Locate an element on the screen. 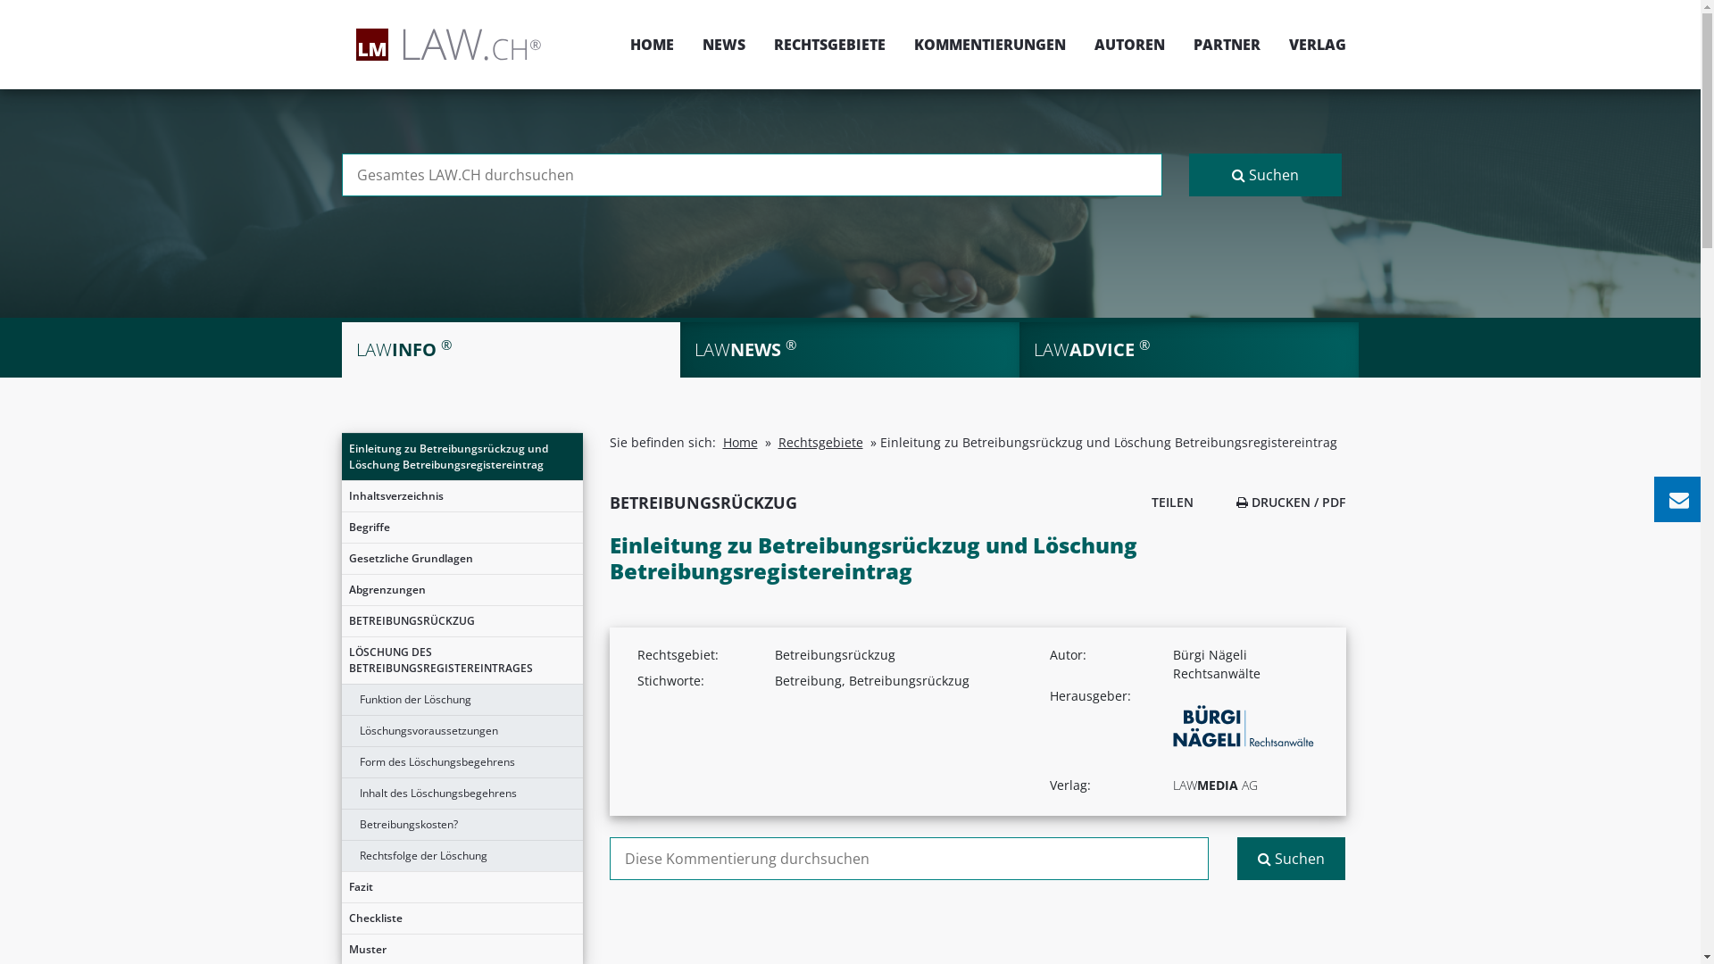 The width and height of the screenshot is (1714, 964). Betreibungskosten? is located at coordinates (462, 825).